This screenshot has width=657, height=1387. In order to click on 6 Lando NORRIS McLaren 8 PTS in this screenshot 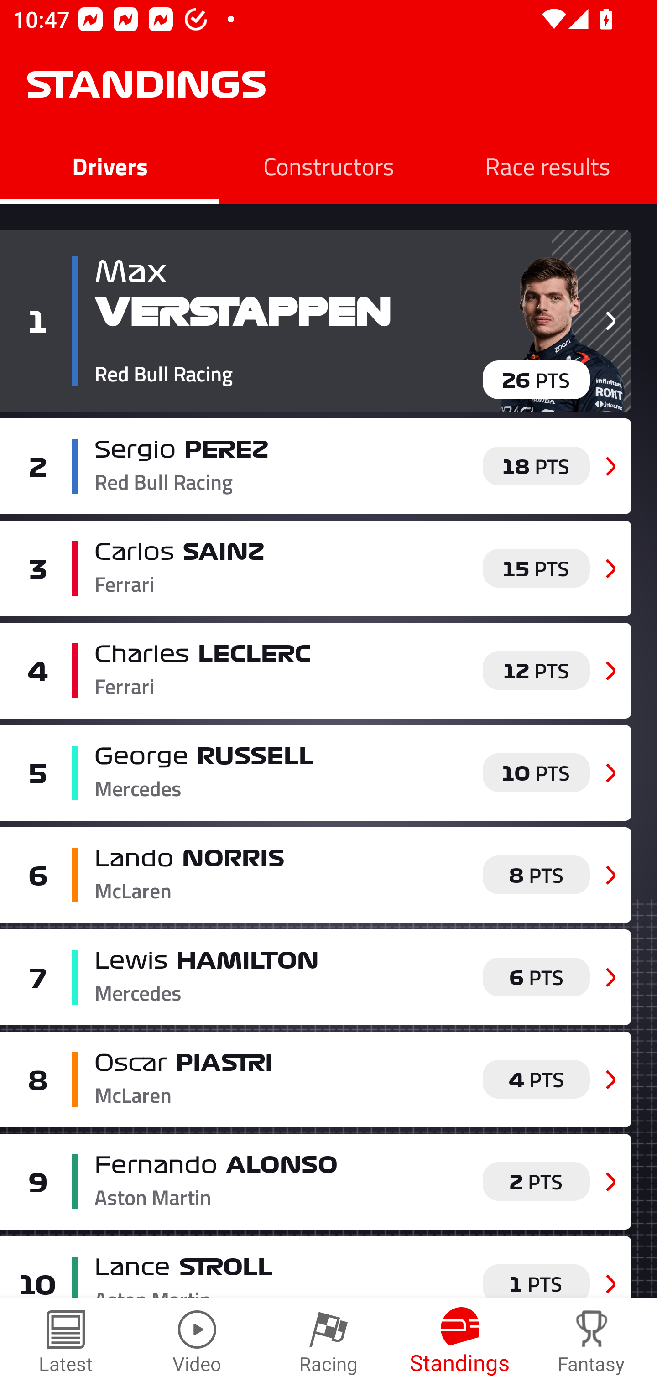, I will do `click(316, 874)`.